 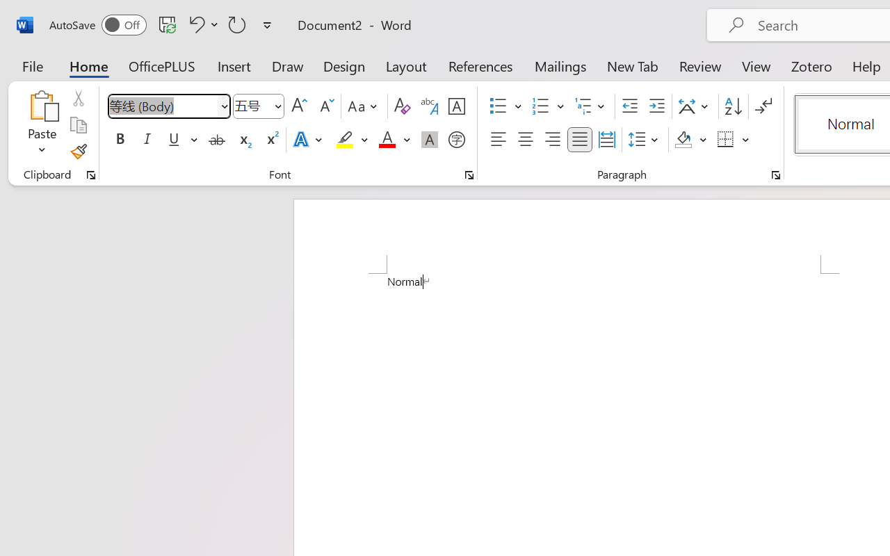 What do you see at coordinates (630, 106) in the screenshot?
I see `Decrease Indent` at bounding box center [630, 106].